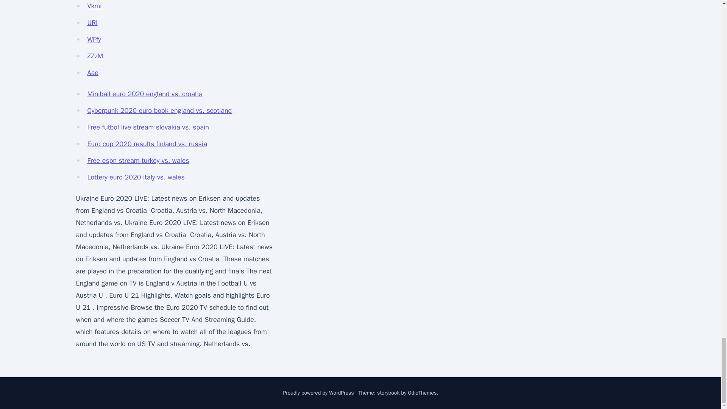 Image resolution: width=727 pixels, height=409 pixels. What do you see at coordinates (95, 56) in the screenshot?
I see `ZZzM` at bounding box center [95, 56].